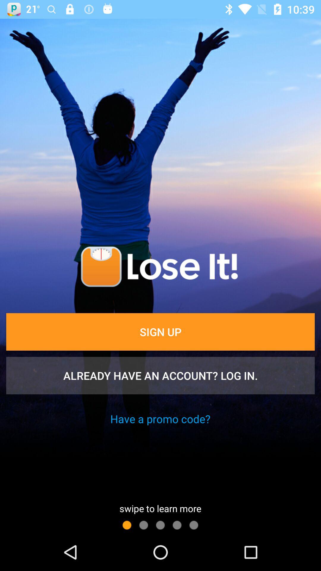 The width and height of the screenshot is (321, 571). What do you see at coordinates (160, 419) in the screenshot?
I see `click have a promo icon` at bounding box center [160, 419].